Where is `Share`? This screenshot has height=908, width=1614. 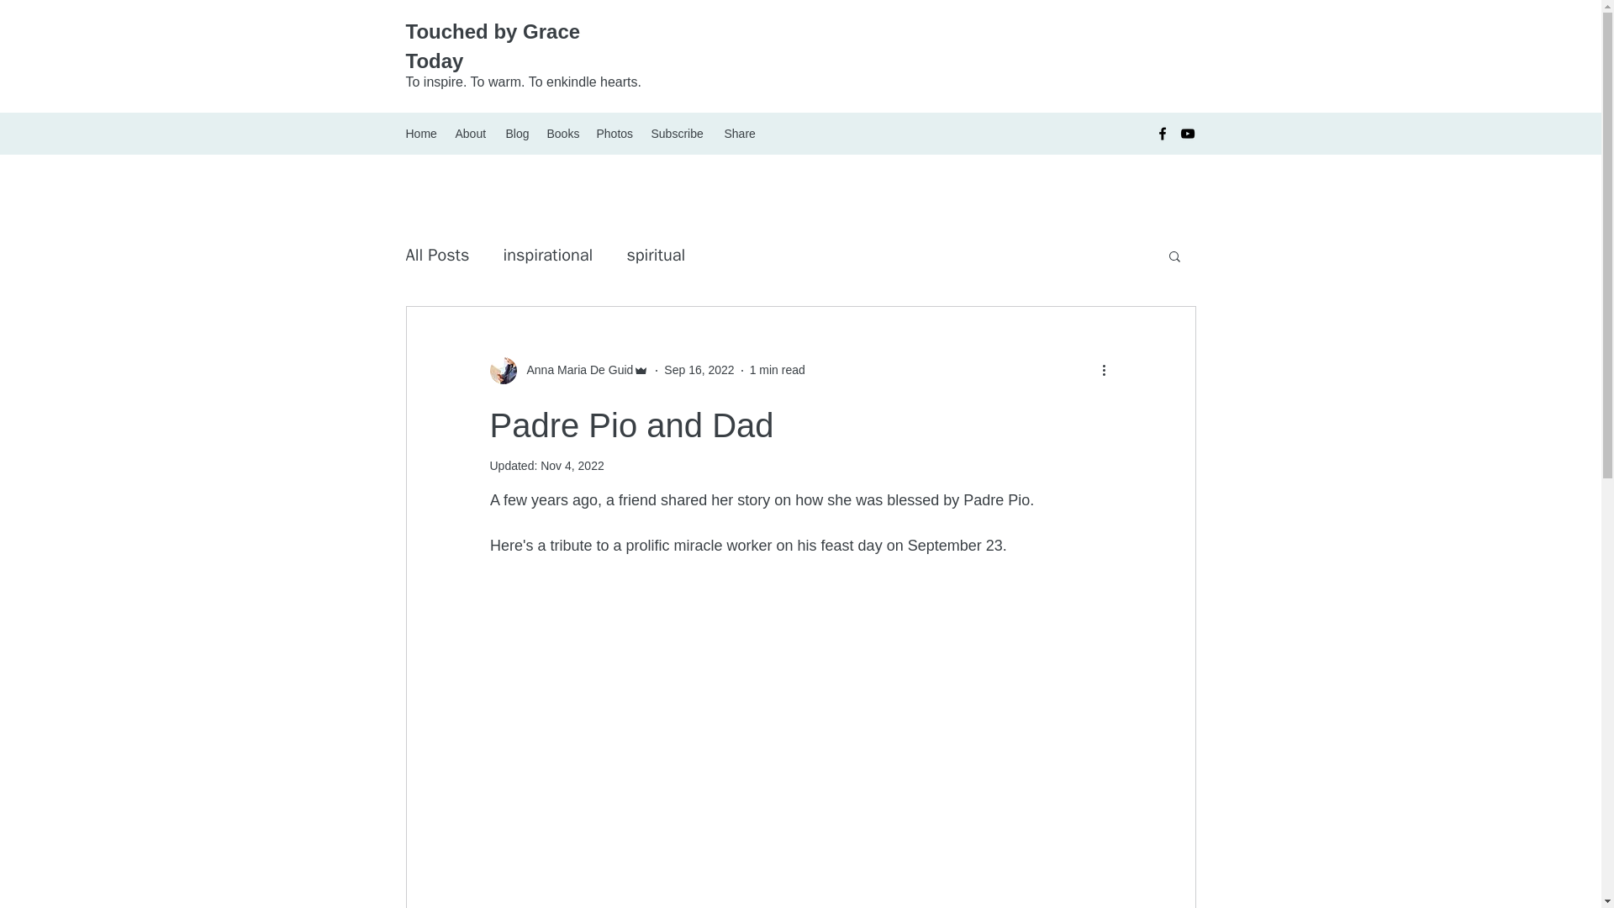
Share is located at coordinates (741, 133).